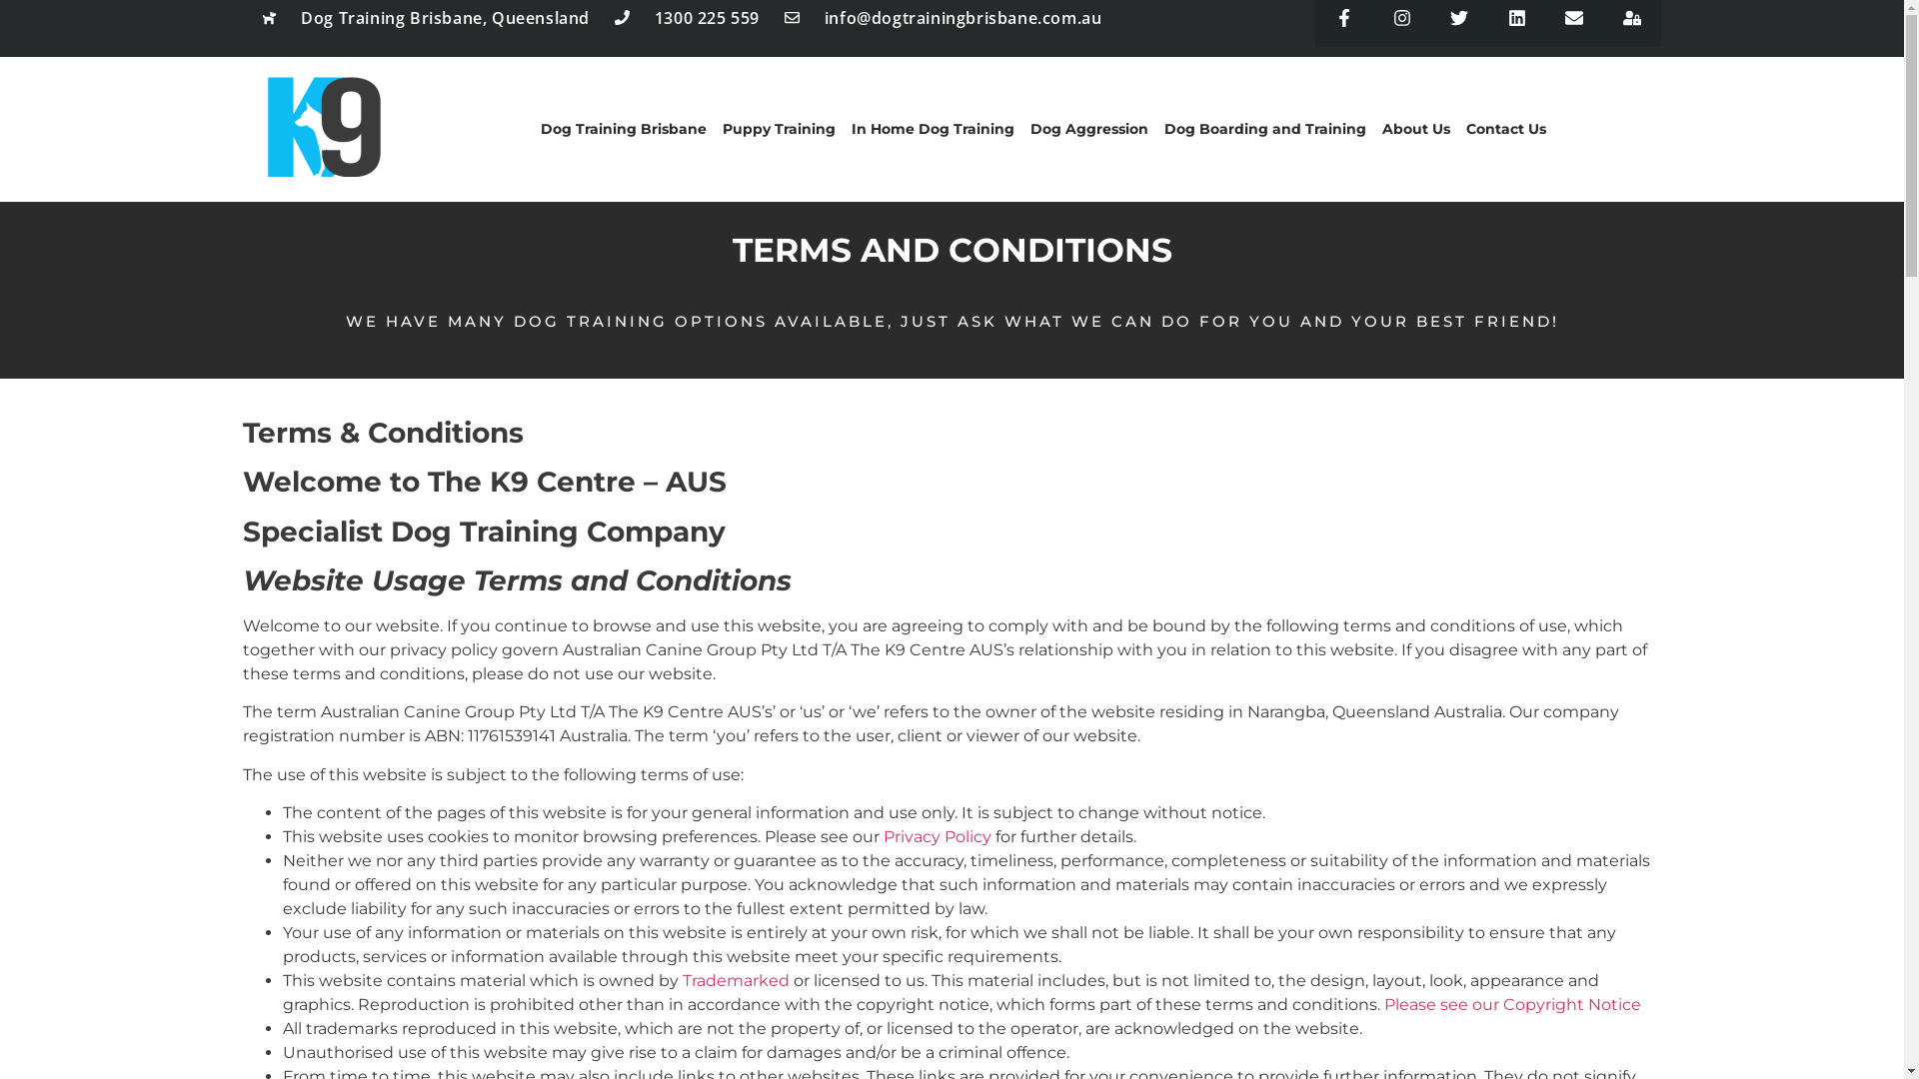 The width and height of the screenshot is (1919, 1079). I want to click on info@dogtrainingbrisbane.com.au, so click(944, 18).